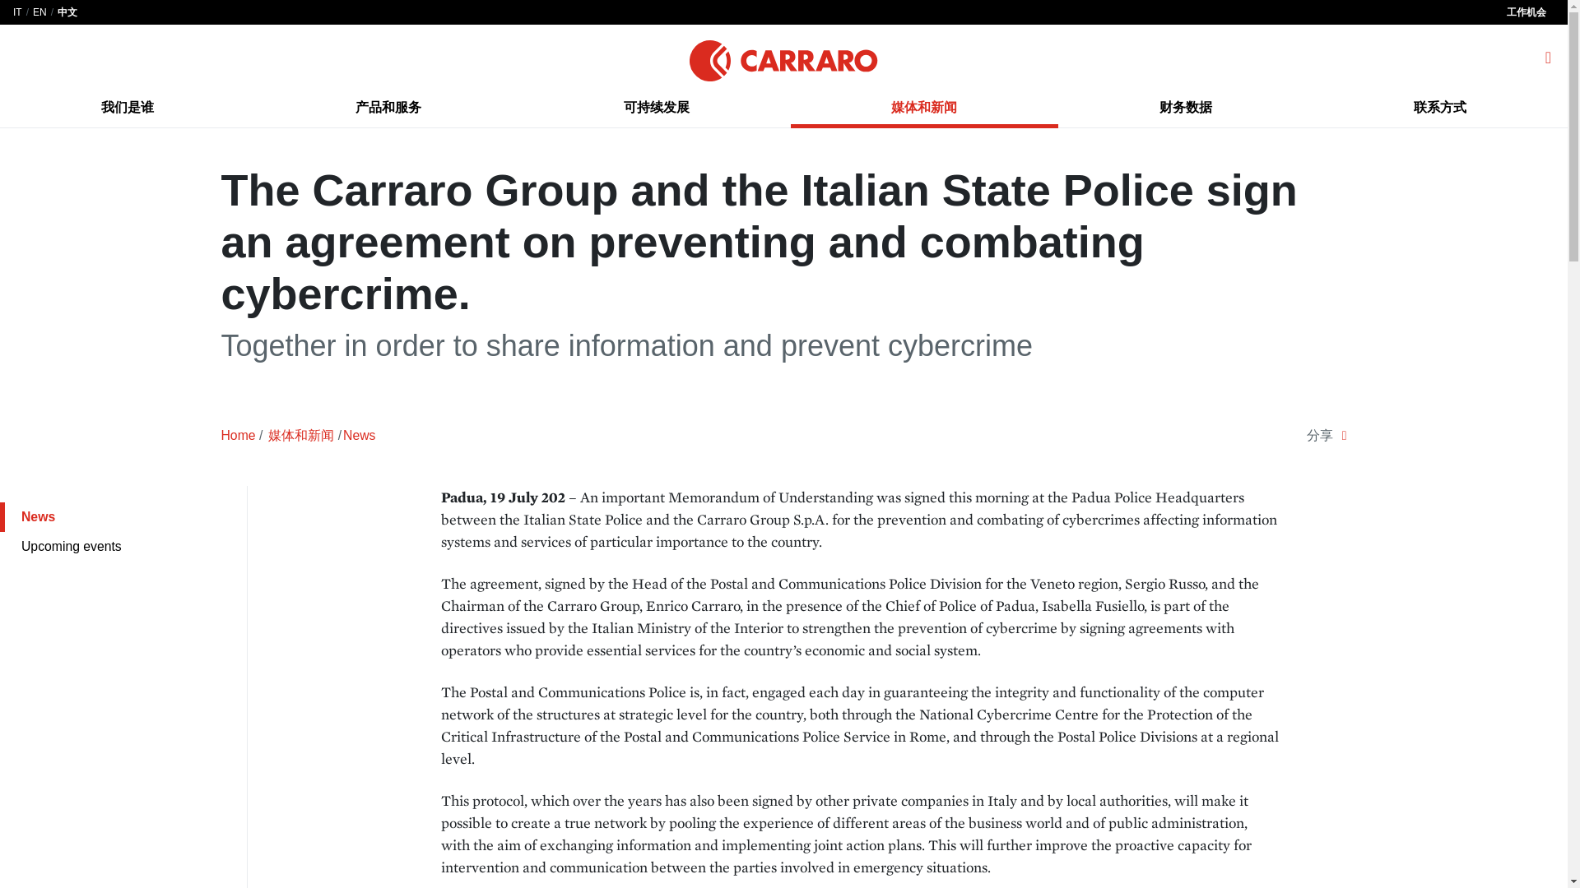 The image size is (1580, 888). Describe the element at coordinates (783, 58) in the screenshot. I see `Carraro` at that location.